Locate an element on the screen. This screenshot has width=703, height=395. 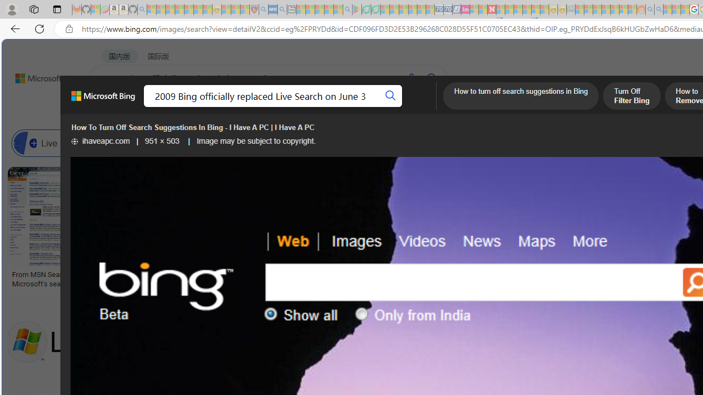
VIDEOS is located at coordinates (299, 107).